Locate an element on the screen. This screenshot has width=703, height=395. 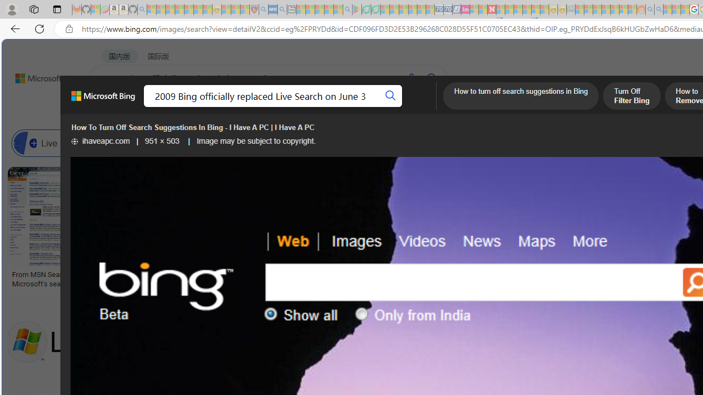
VIDEOS is located at coordinates (299, 107).